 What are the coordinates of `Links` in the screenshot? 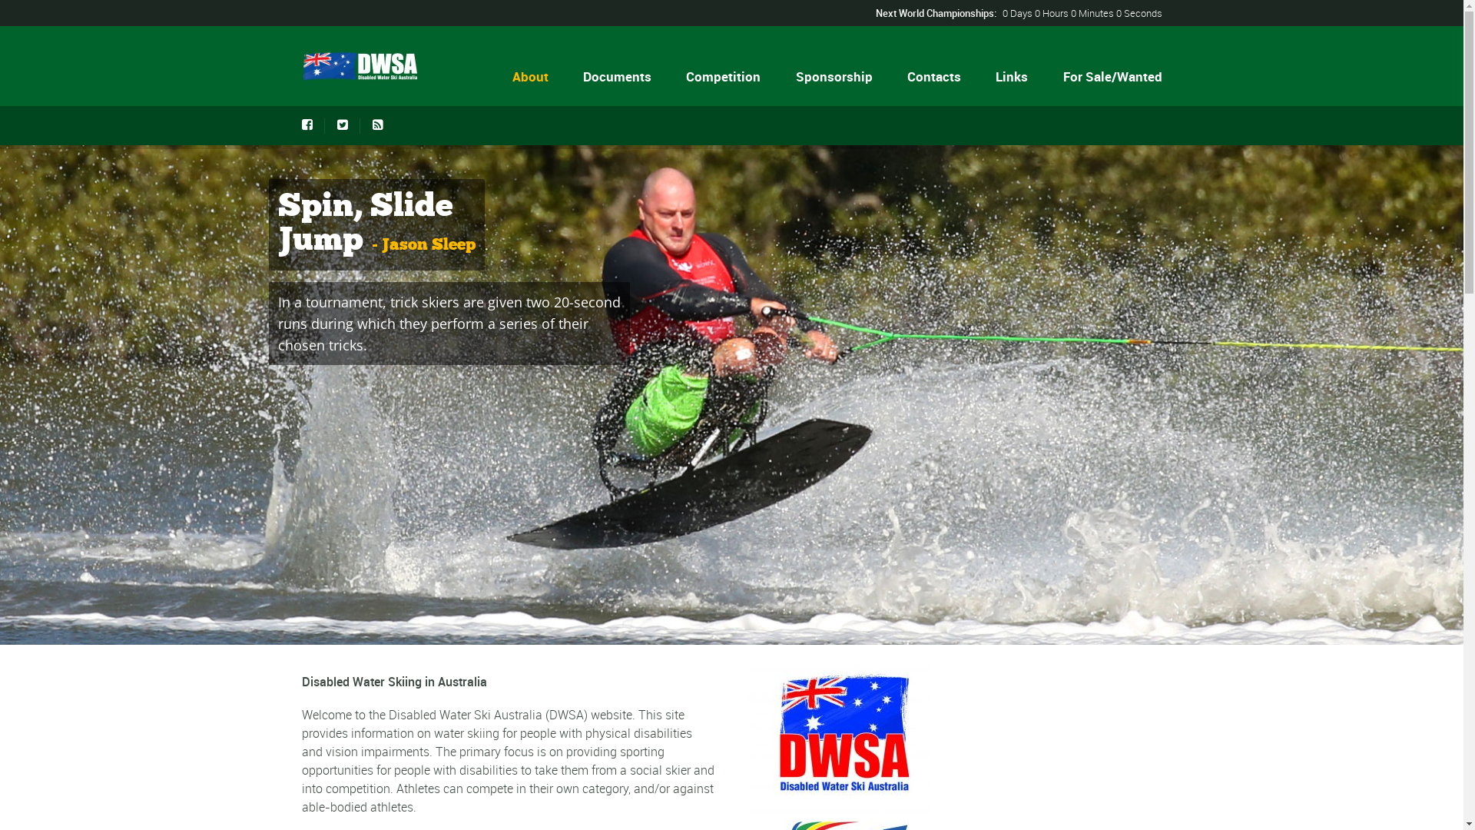 It's located at (1013, 77).